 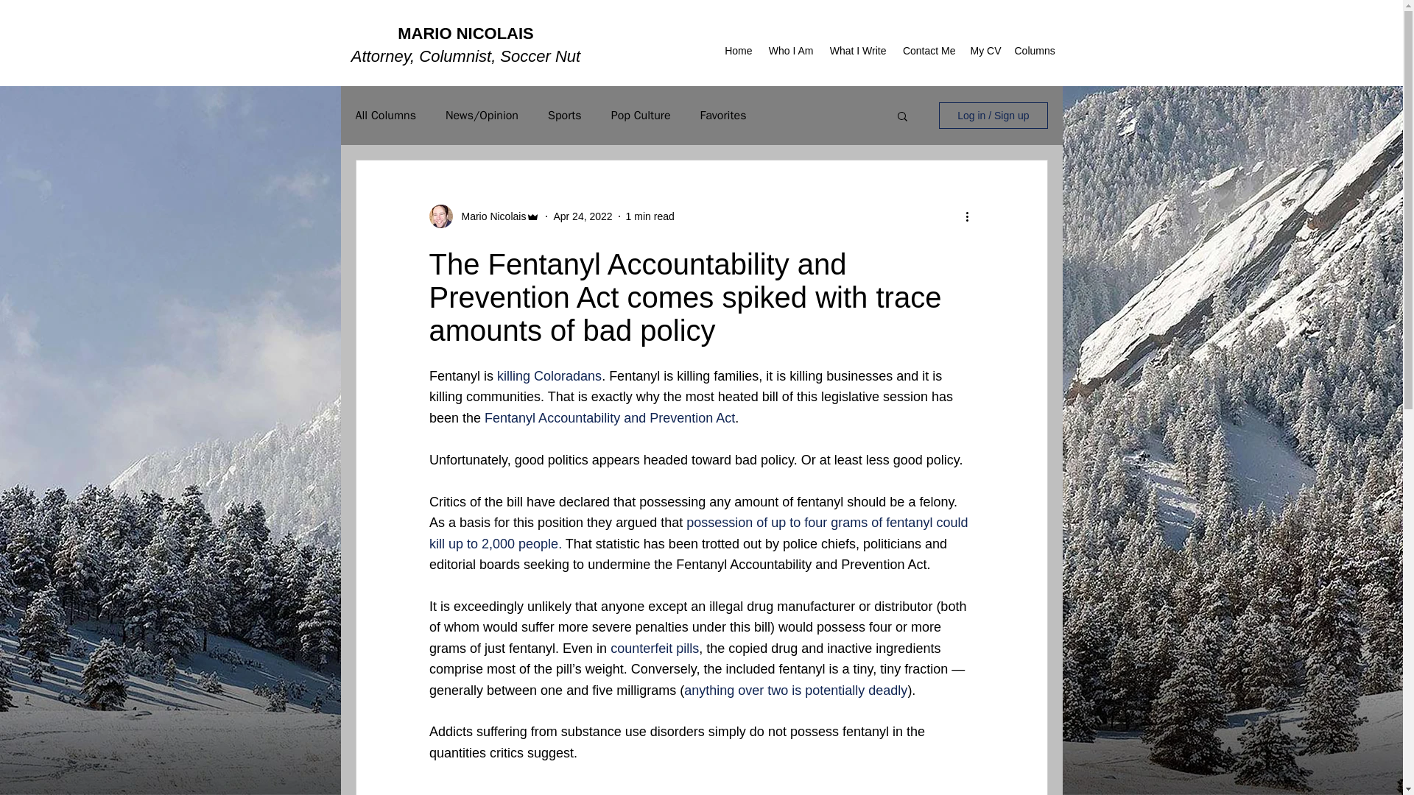 I want to click on 1 min read, so click(x=650, y=216).